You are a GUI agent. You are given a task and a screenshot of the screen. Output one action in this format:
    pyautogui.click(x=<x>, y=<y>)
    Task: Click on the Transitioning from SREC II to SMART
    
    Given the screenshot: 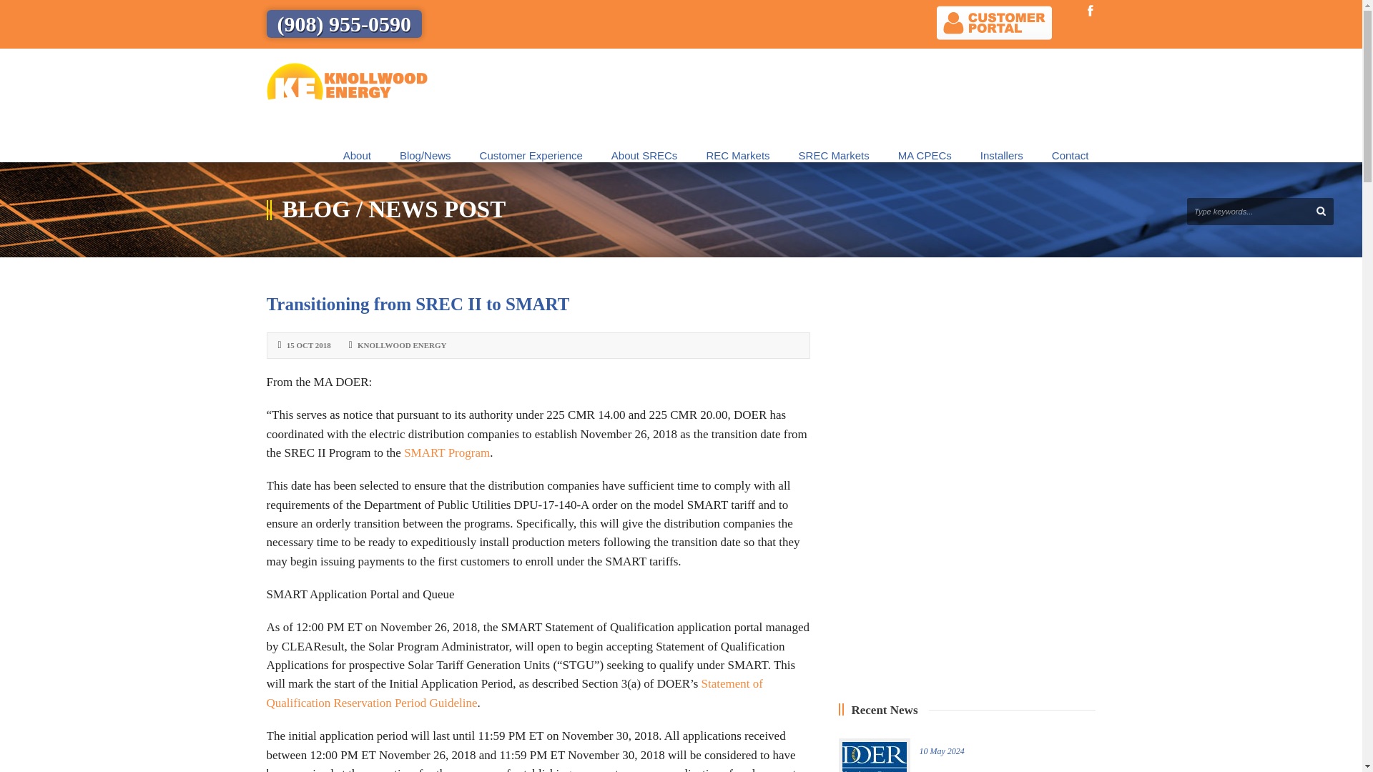 What is the action you would take?
    pyautogui.click(x=418, y=303)
    